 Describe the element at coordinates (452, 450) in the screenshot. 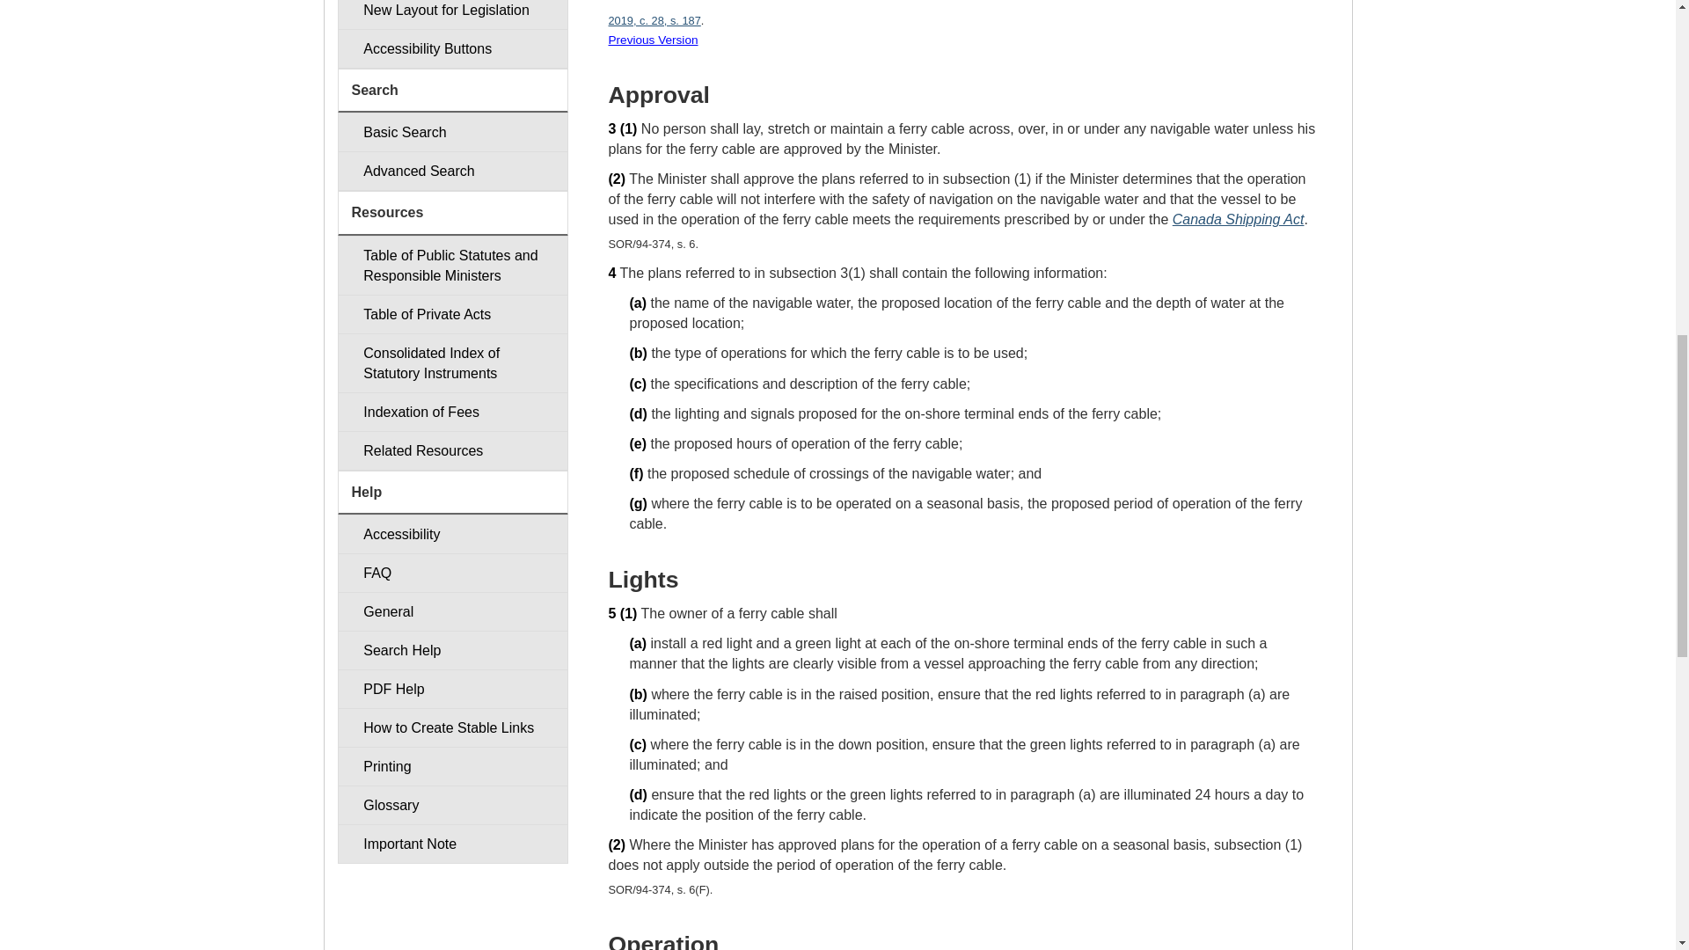

I see `Related Resources` at that location.